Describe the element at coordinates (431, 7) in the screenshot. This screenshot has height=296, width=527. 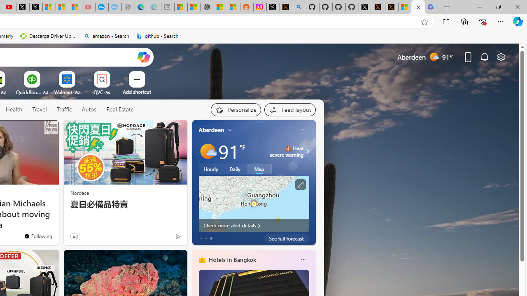
I see `Login | Microsoft 365` at that location.